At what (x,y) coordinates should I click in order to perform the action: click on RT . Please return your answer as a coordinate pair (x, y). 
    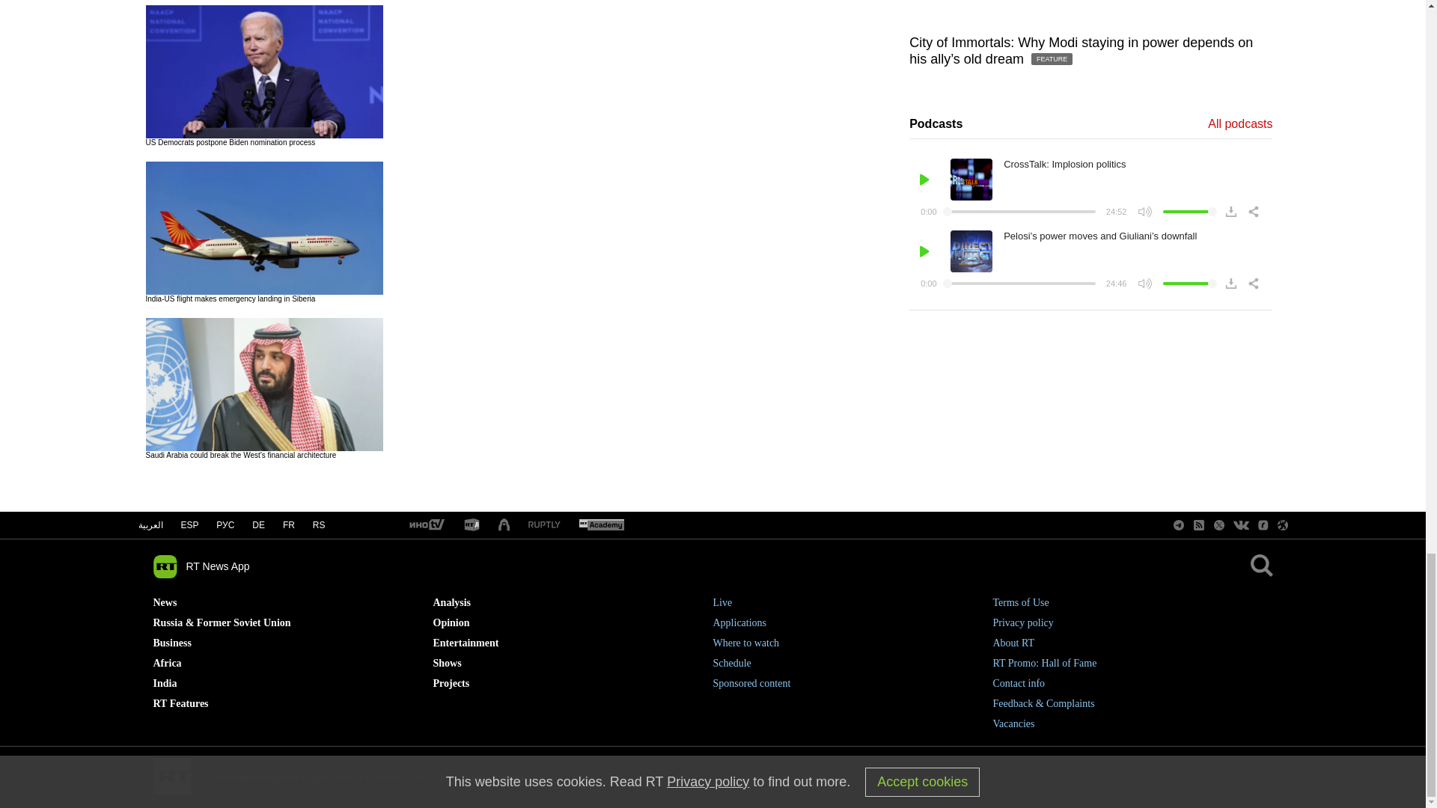
    Looking at the image, I should click on (426, 525).